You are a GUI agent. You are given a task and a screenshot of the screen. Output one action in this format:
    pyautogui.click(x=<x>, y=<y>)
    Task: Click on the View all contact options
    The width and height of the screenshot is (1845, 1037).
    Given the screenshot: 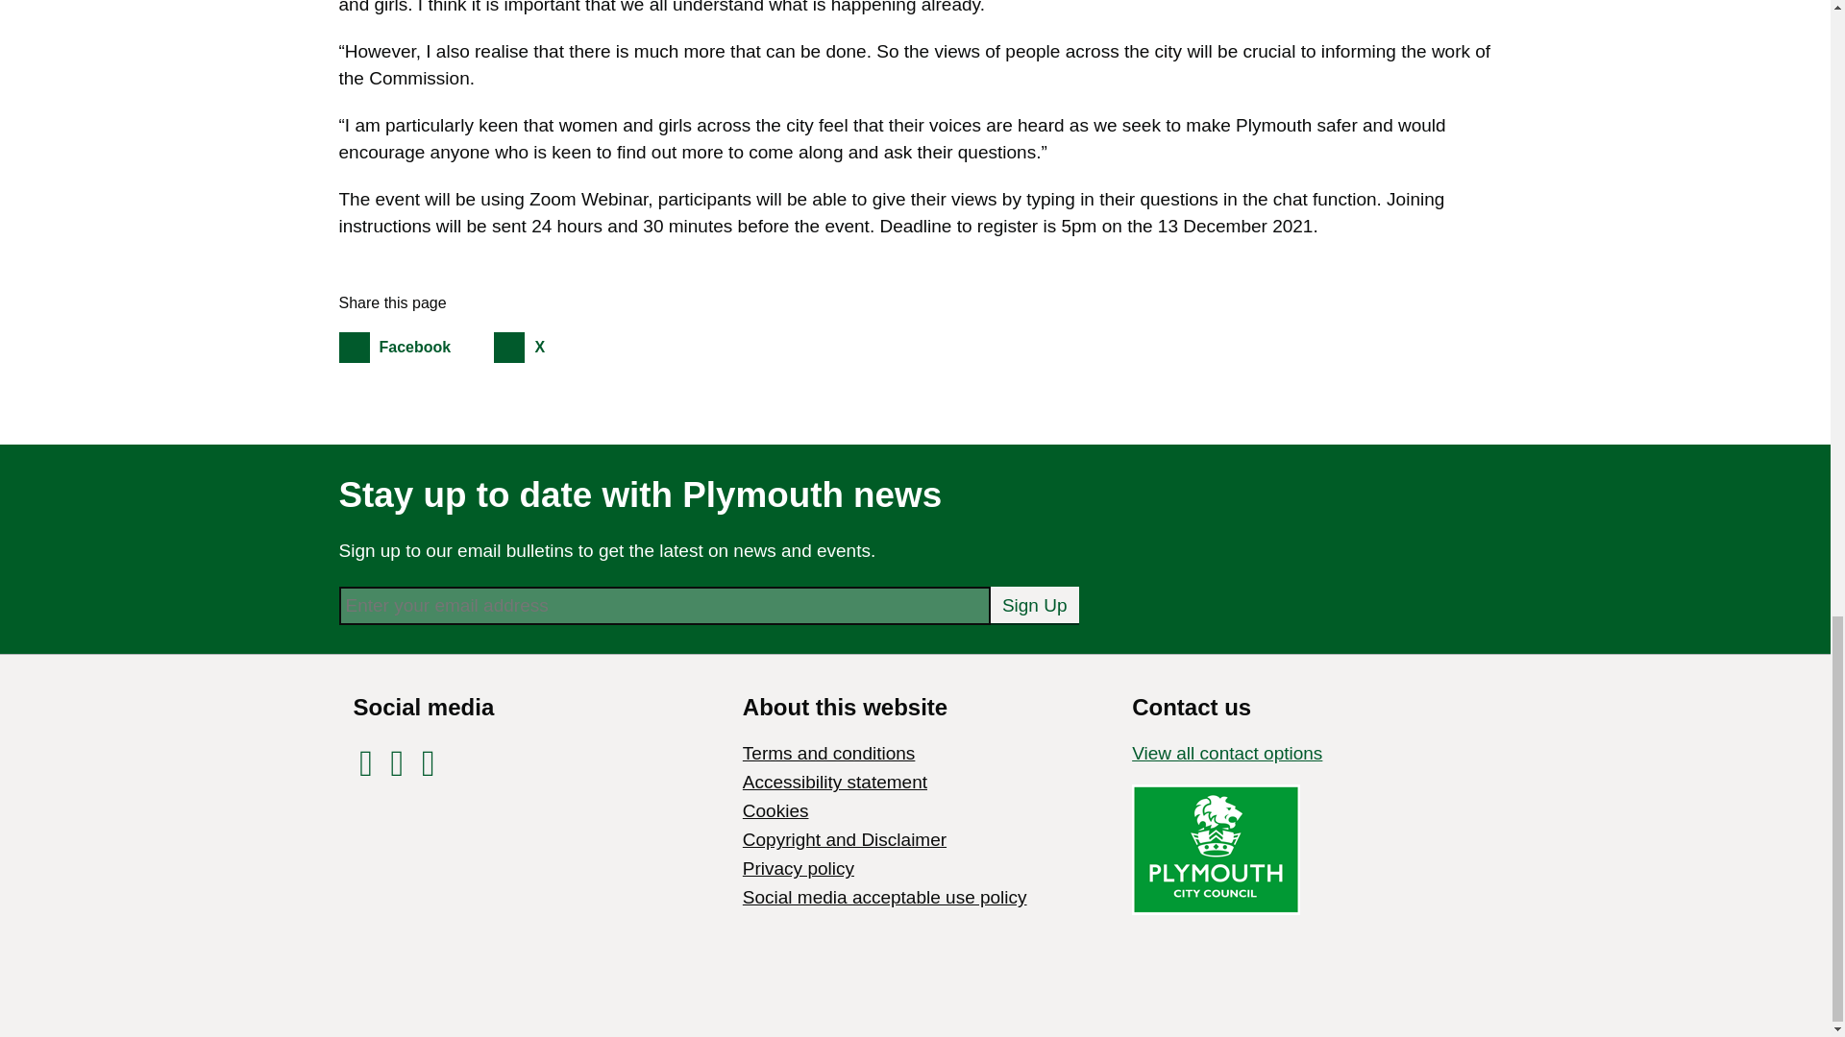 What is the action you would take?
    pyautogui.click(x=1227, y=753)
    